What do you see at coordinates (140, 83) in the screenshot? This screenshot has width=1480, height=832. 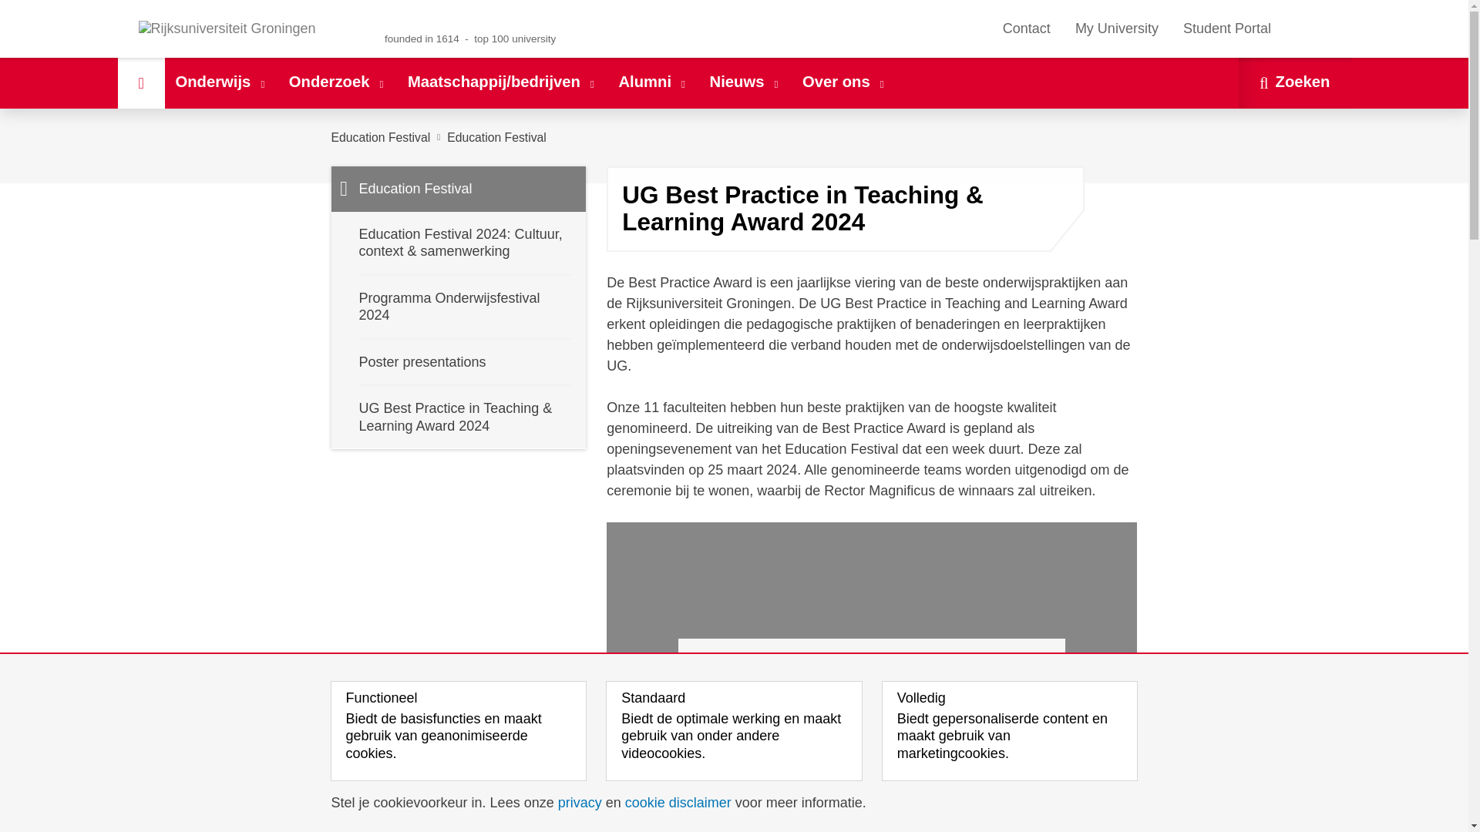 I see `Home` at bounding box center [140, 83].